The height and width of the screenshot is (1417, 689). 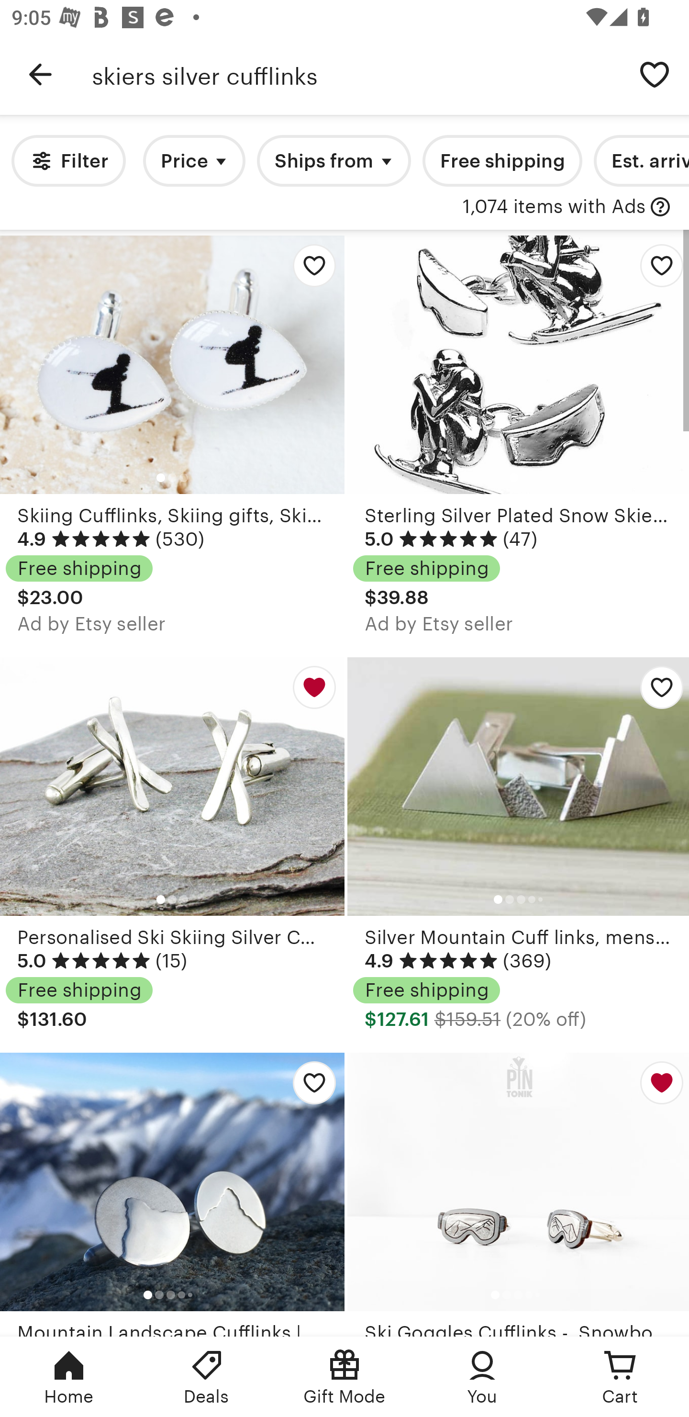 I want to click on Deals, so click(x=207, y=1377).